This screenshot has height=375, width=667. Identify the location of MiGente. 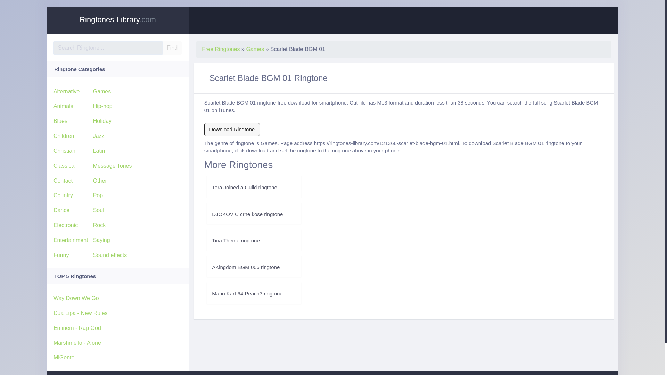
(64, 357).